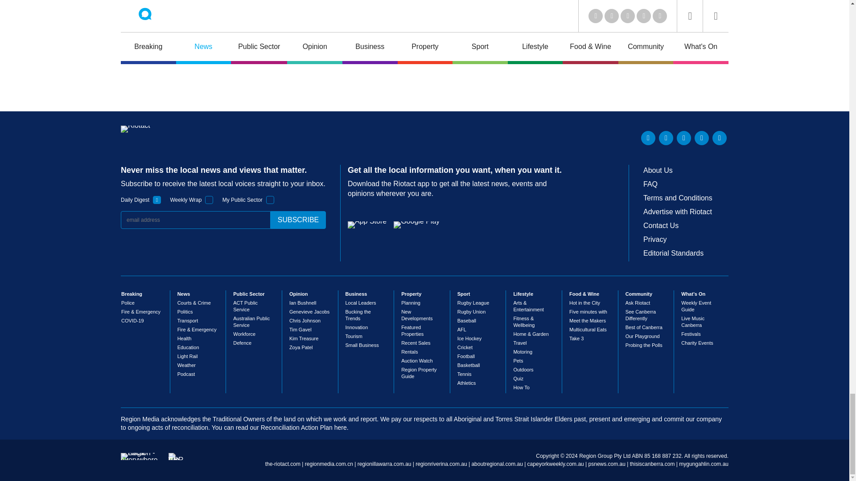 This screenshot has height=481, width=856. What do you see at coordinates (209, 200) in the screenshot?
I see `1` at bounding box center [209, 200].